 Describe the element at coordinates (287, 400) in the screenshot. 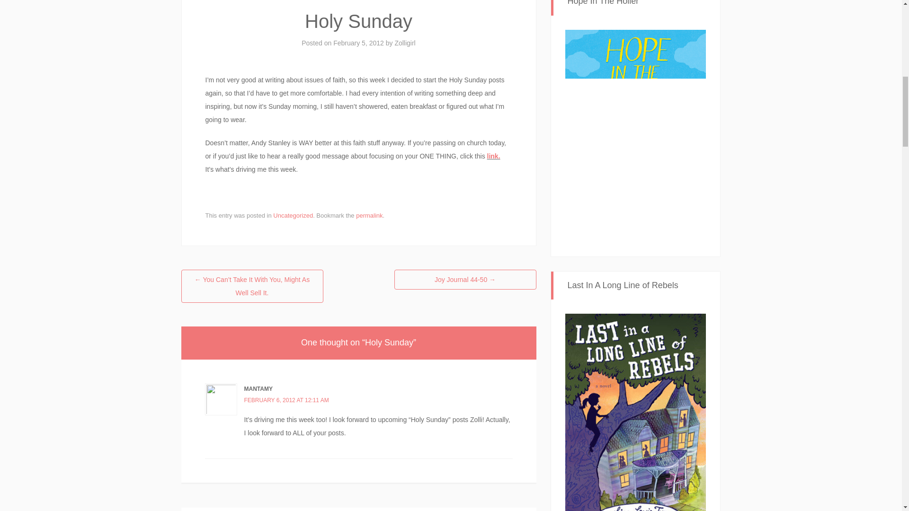

I see `FEBRUARY 6, 2012 AT 12:11 AM` at that location.